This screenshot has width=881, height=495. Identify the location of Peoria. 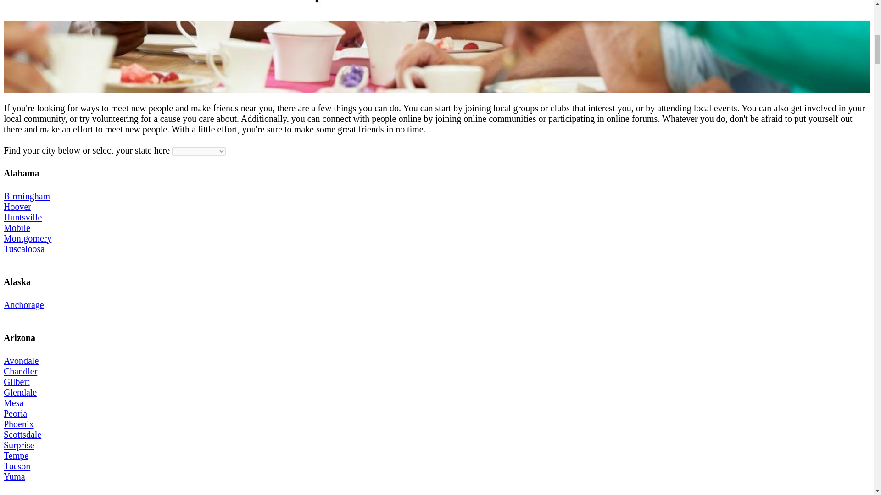
(15, 413).